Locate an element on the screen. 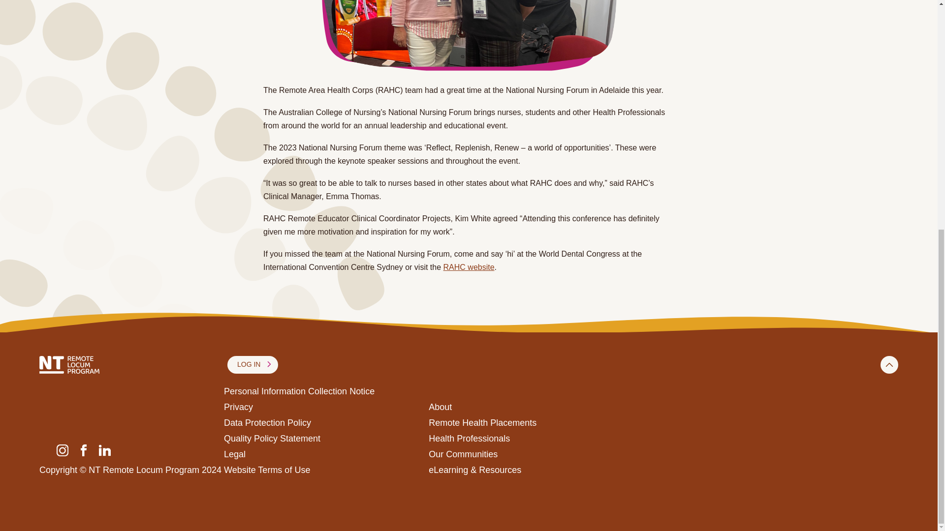 The width and height of the screenshot is (945, 531). Privacy is located at coordinates (238, 407).